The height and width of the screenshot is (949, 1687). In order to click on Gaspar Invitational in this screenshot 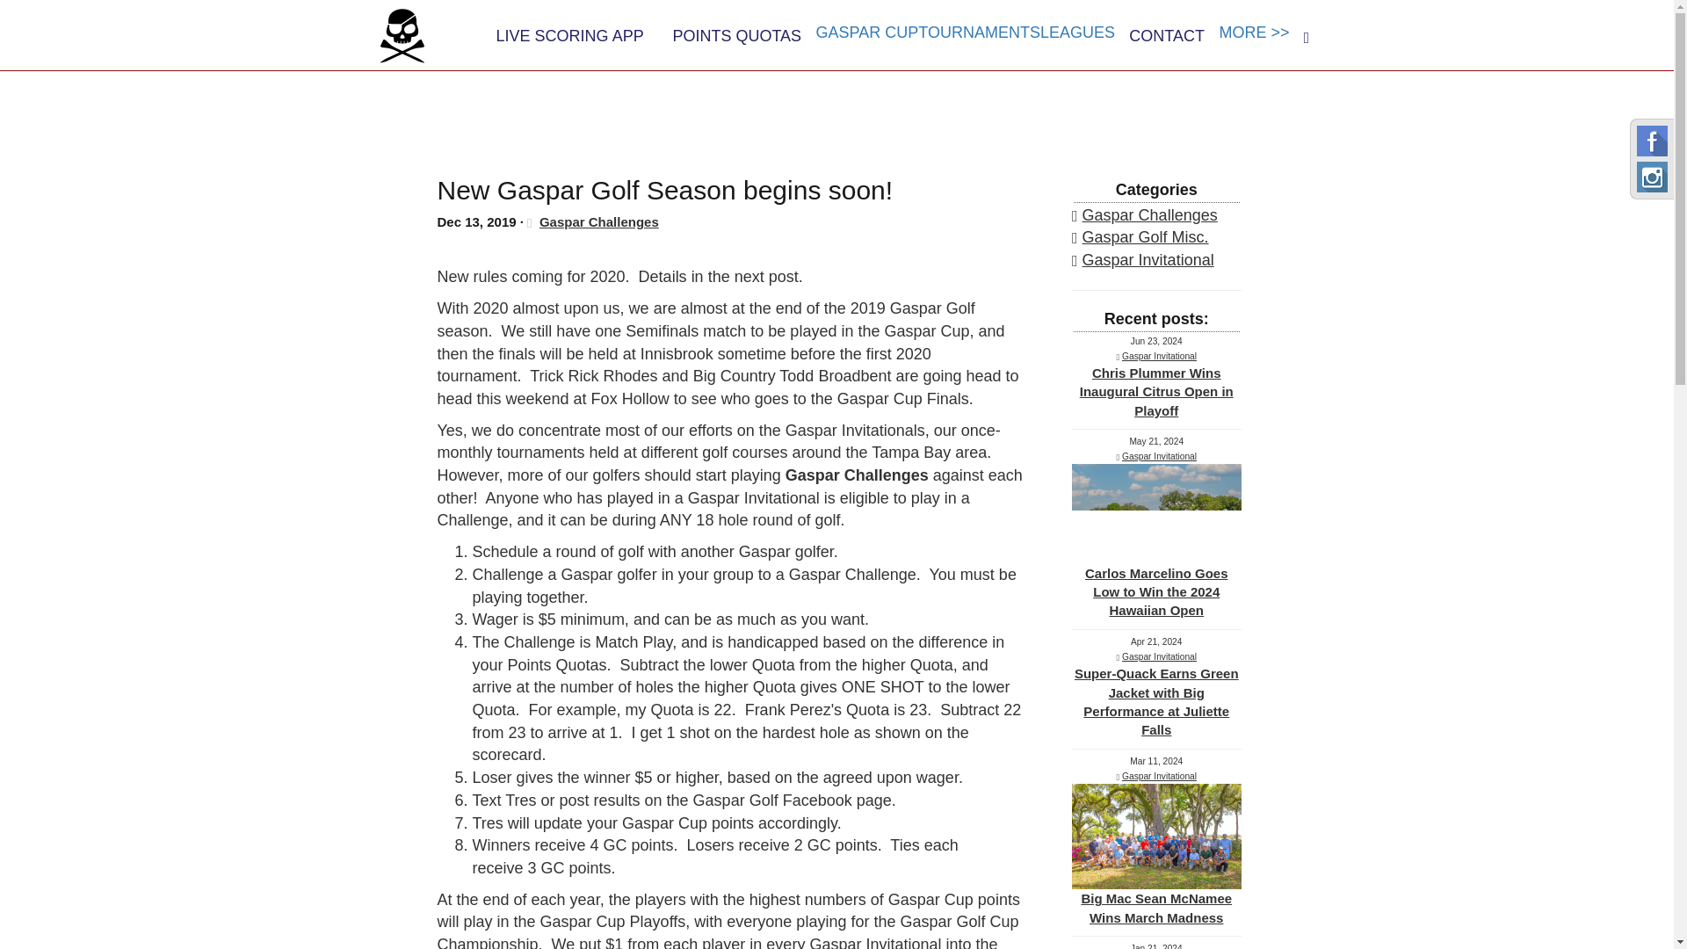, I will do `click(1158, 356)`.